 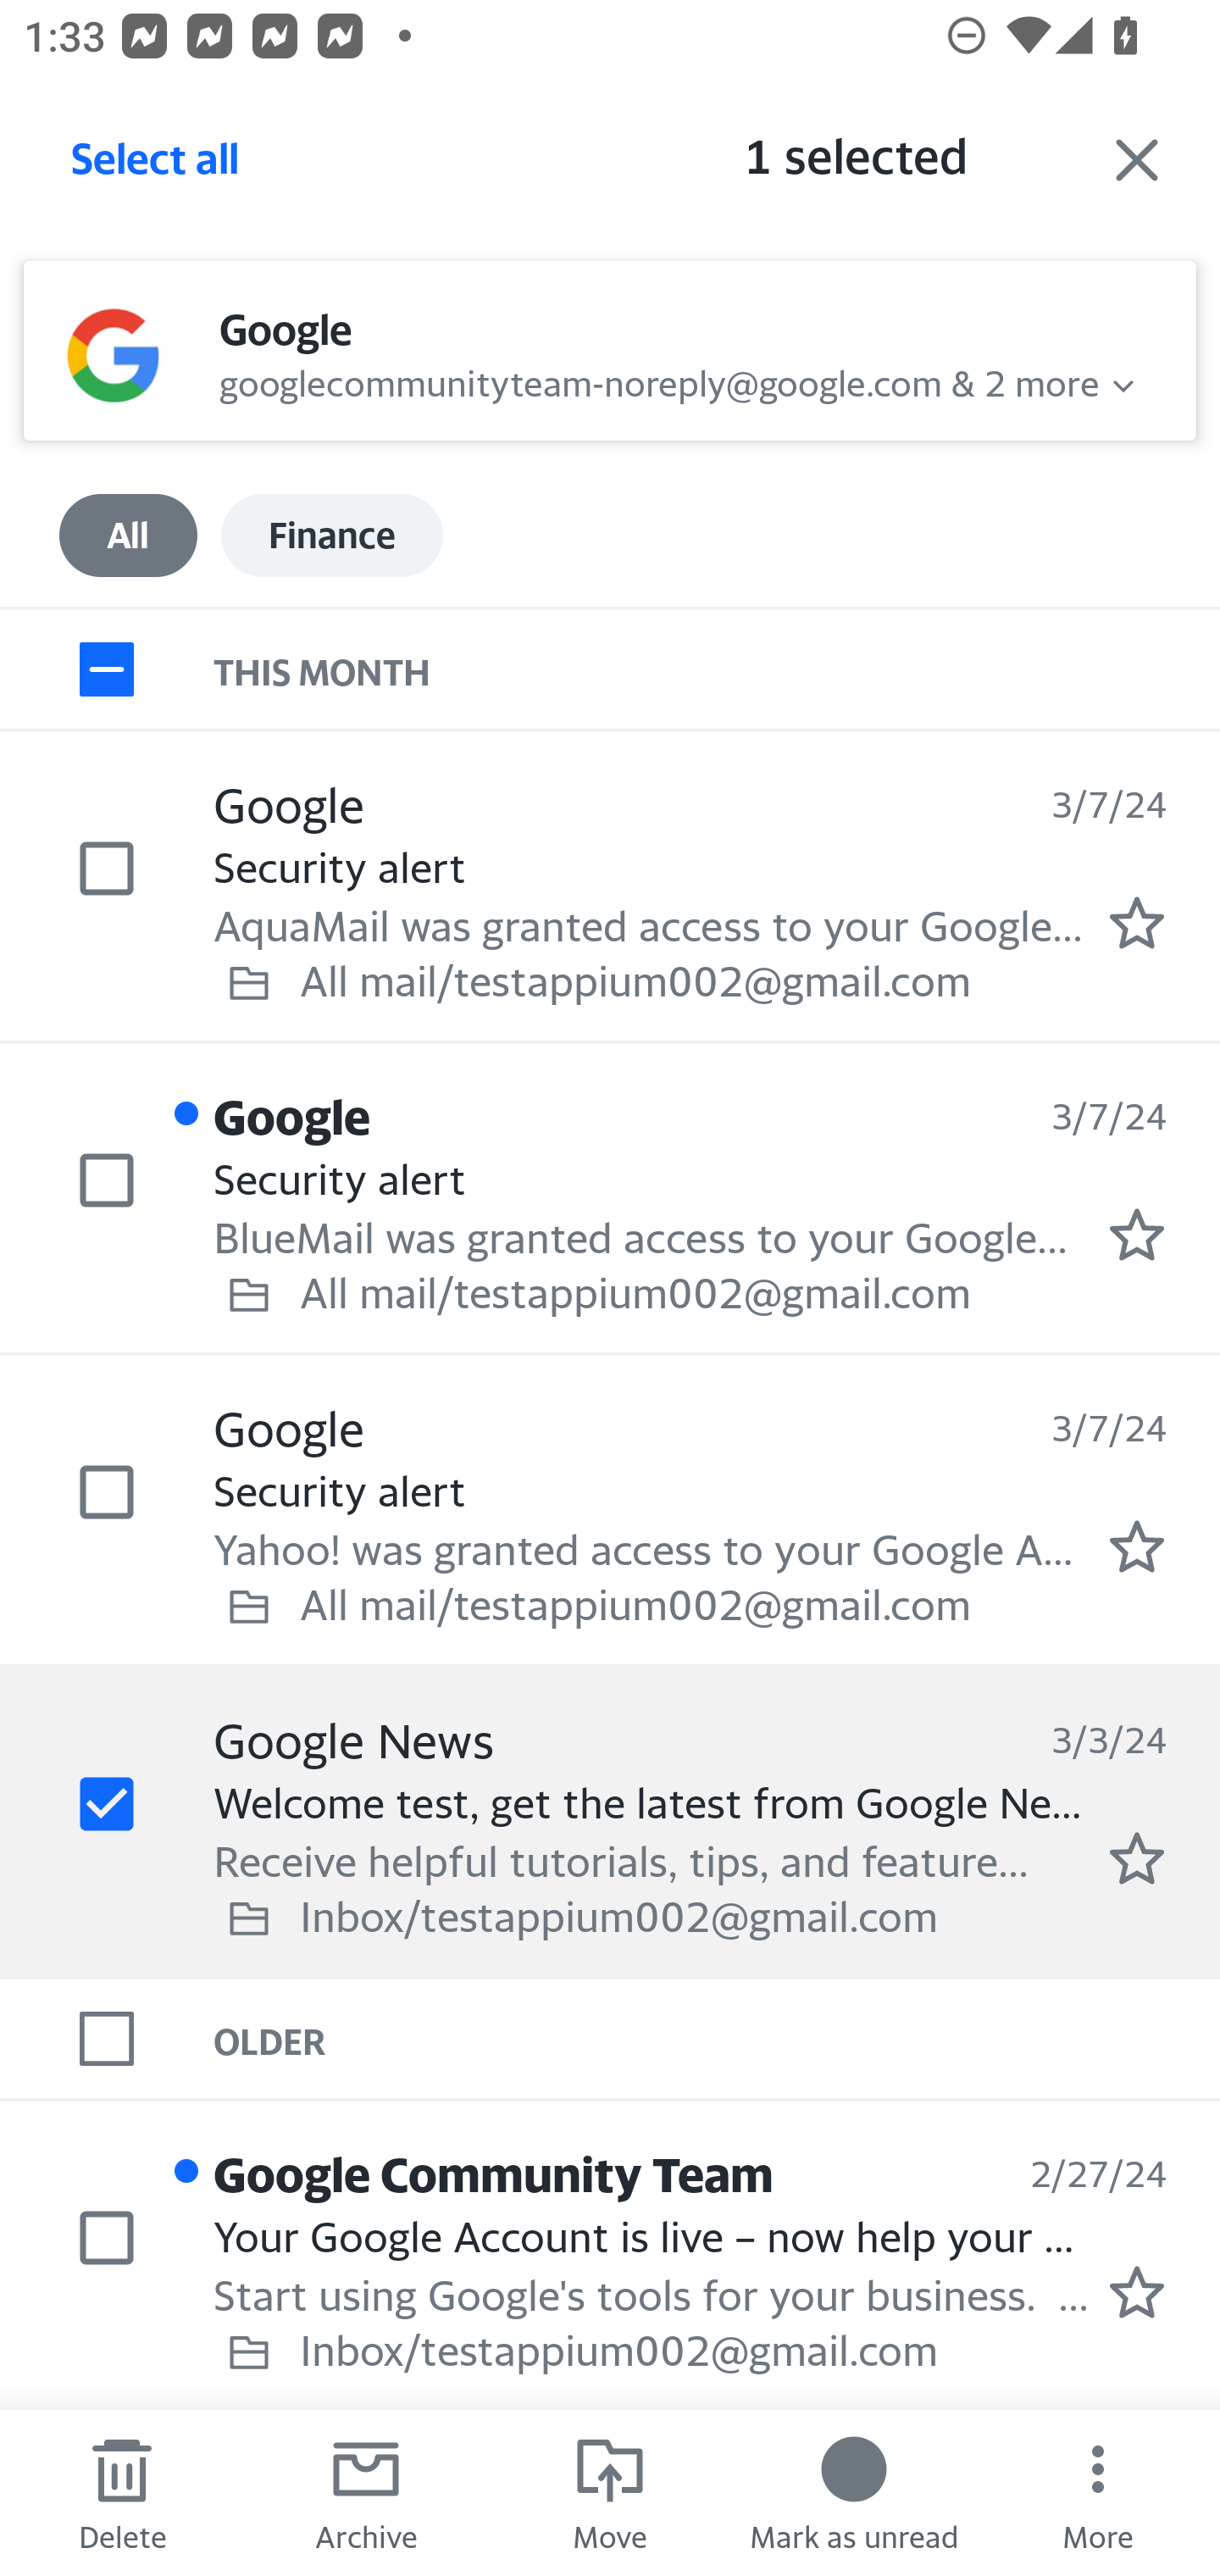 I want to click on googlecommunityteam-noreply@google.com & 2 more, so click(x=659, y=380).